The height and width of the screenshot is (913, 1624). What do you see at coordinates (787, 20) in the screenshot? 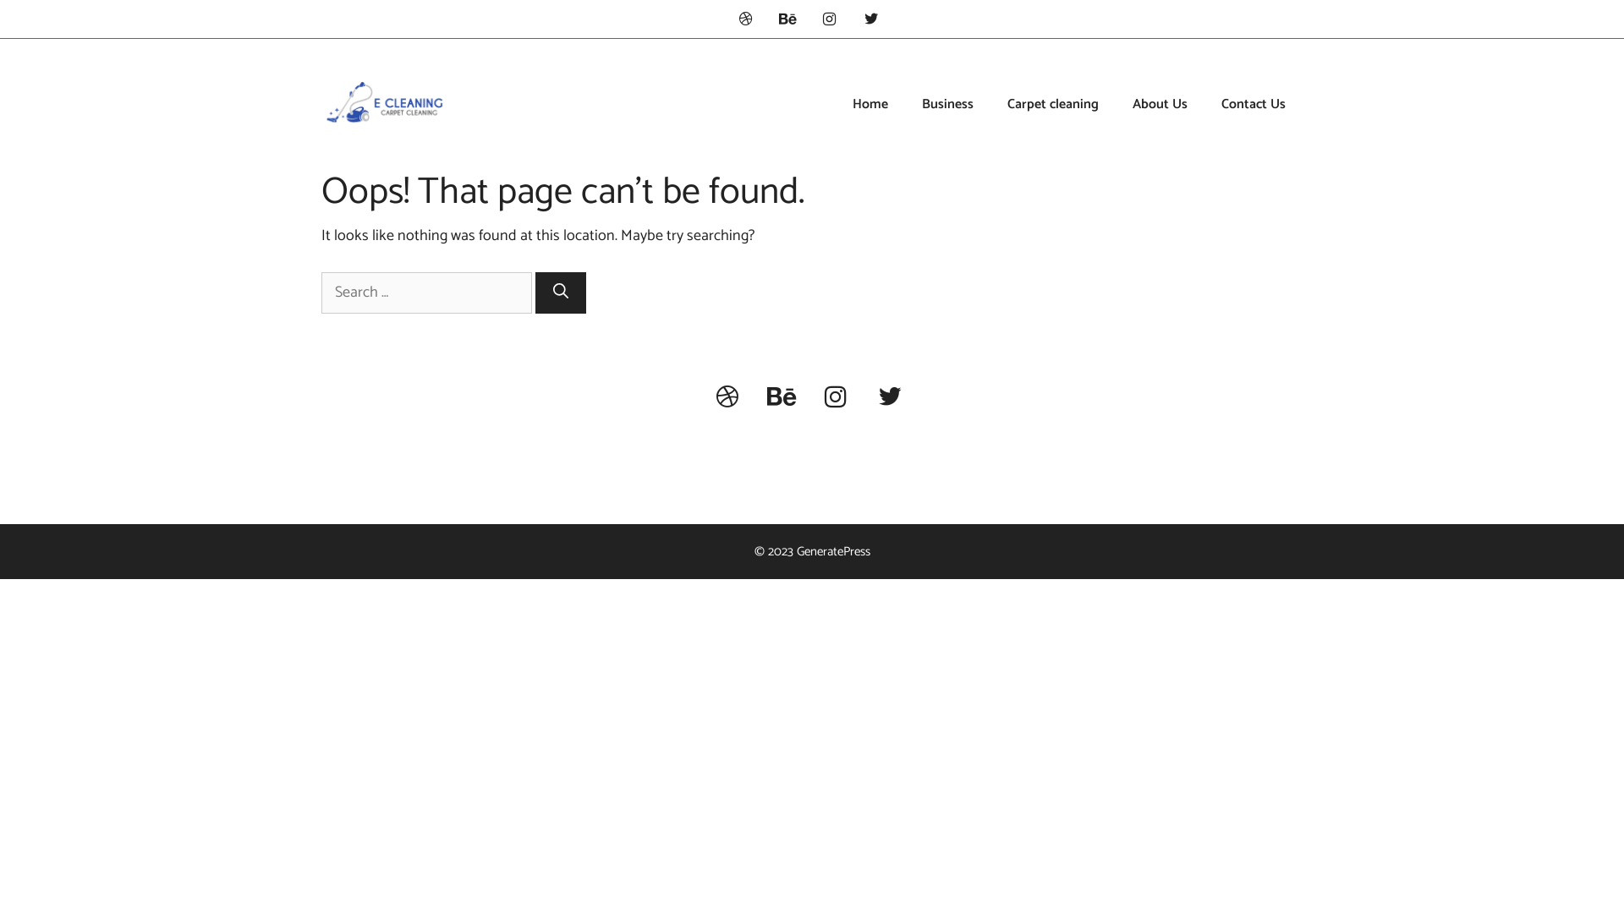
I see `Behance` at bounding box center [787, 20].